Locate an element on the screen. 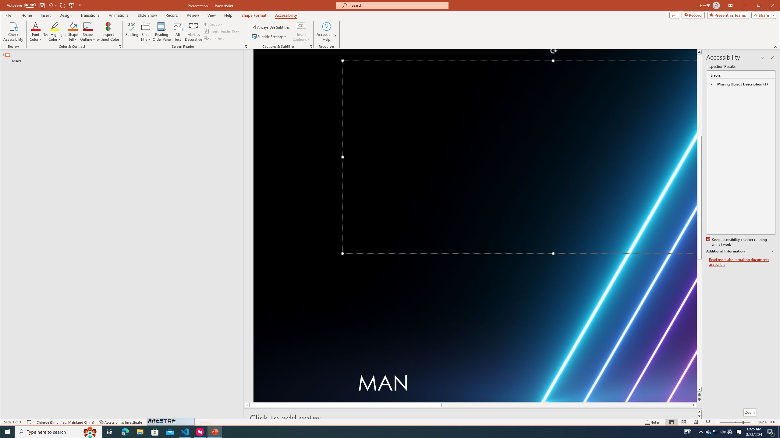  Collapse the Ribbon is located at coordinates (776, 47).